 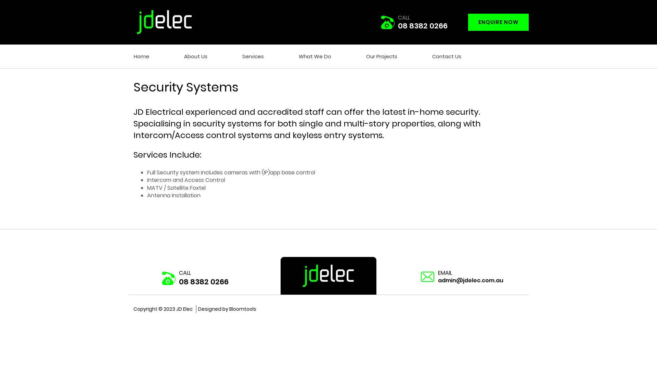 I want to click on Bloomtools, so click(x=243, y=309).